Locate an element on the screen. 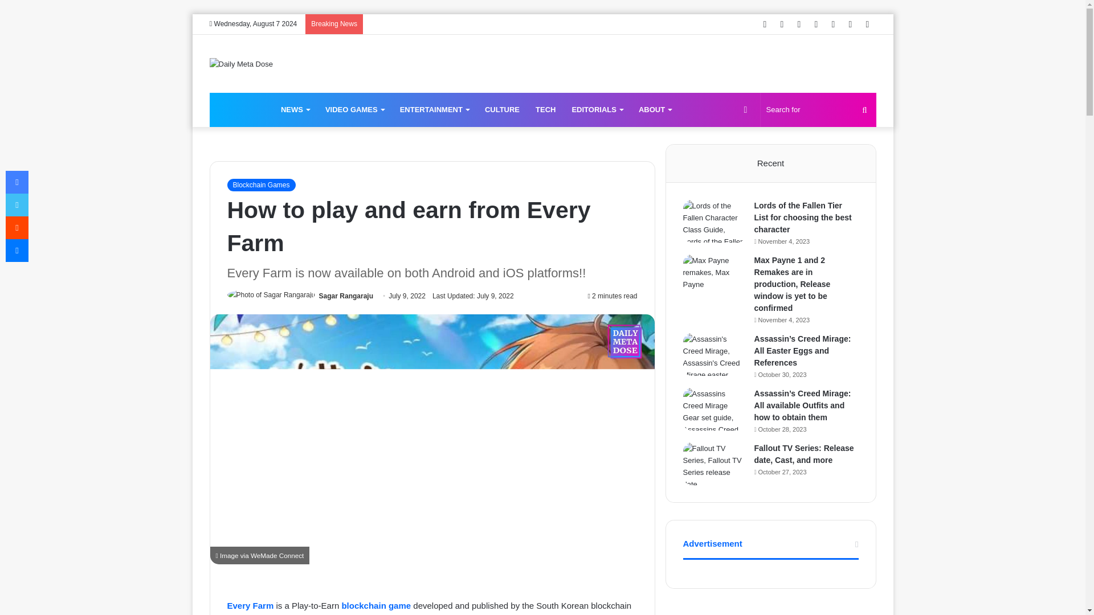 The image size is (1094, 615). Sagar Rangaraju is located at coordinates (346, 296).